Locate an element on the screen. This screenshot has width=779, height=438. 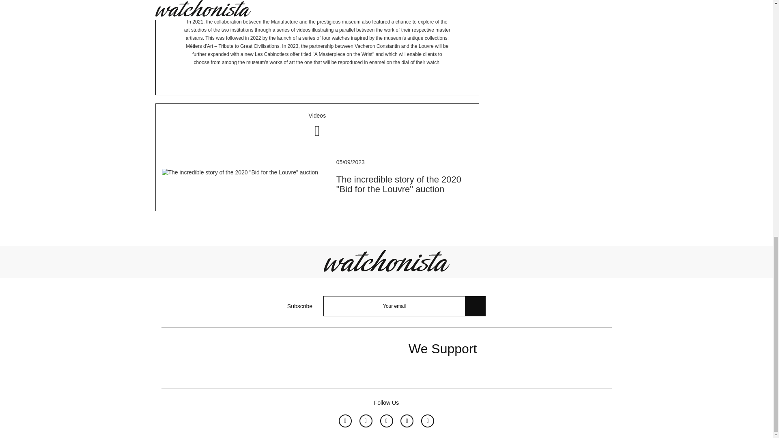
Youtube is located at coordinates (407, 421).